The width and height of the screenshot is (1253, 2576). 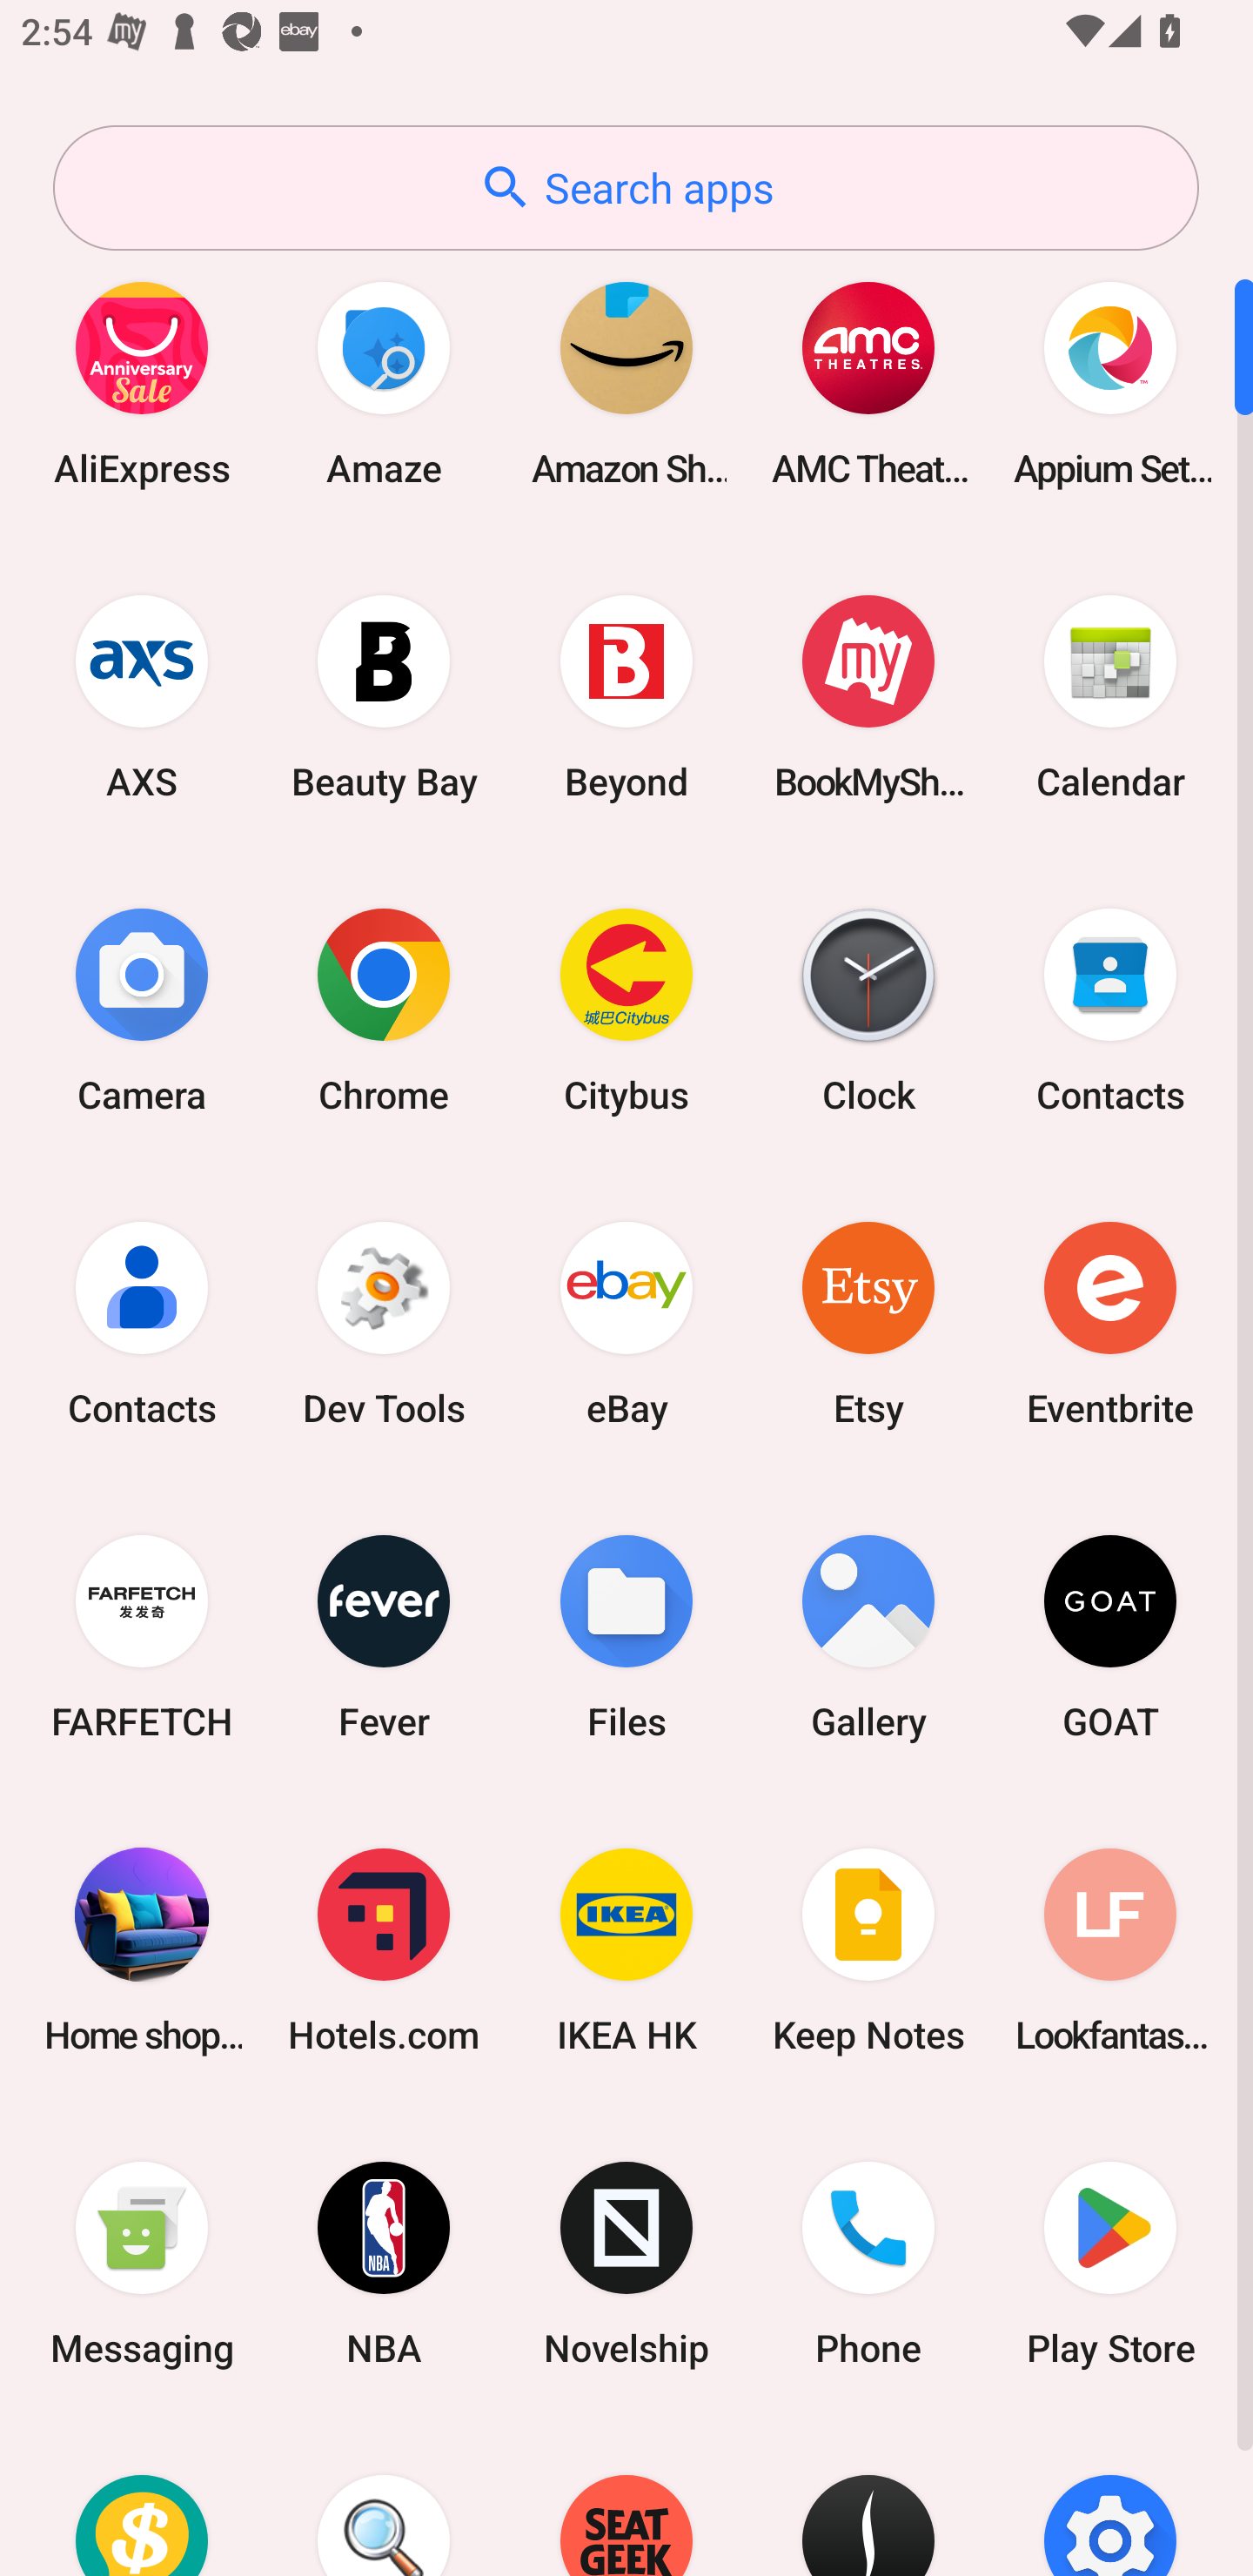 I want to click on GOAT, so click(x=1110, y=1636).